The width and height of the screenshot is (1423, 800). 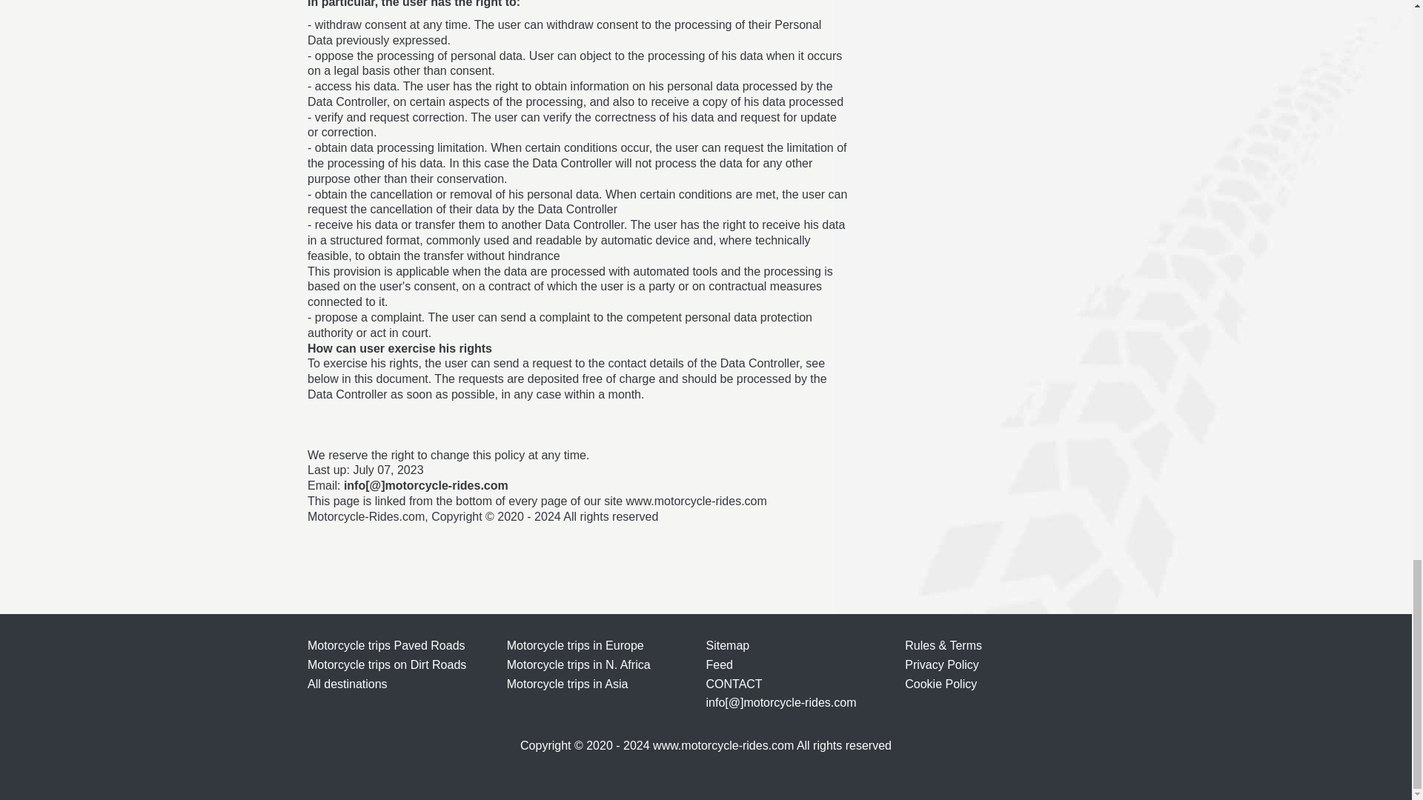 I want to click on Feed, so click(x=719, y=664).